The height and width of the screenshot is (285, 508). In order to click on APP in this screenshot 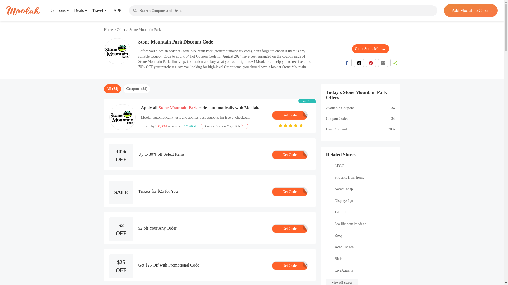, I will do `click(113, 11)`.